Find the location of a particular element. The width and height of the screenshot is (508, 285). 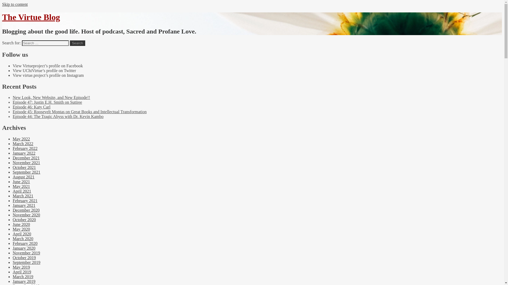

April 2021 is located at coordinates (22, 191).